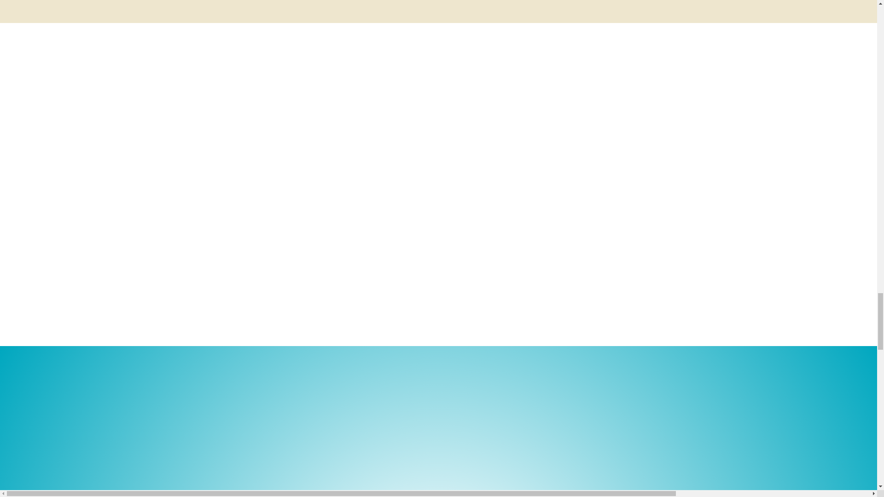  What do you see at coordinates (438, 23) in the screenshot?
I see `Ice-Cream` at bounding box center [438, 23].